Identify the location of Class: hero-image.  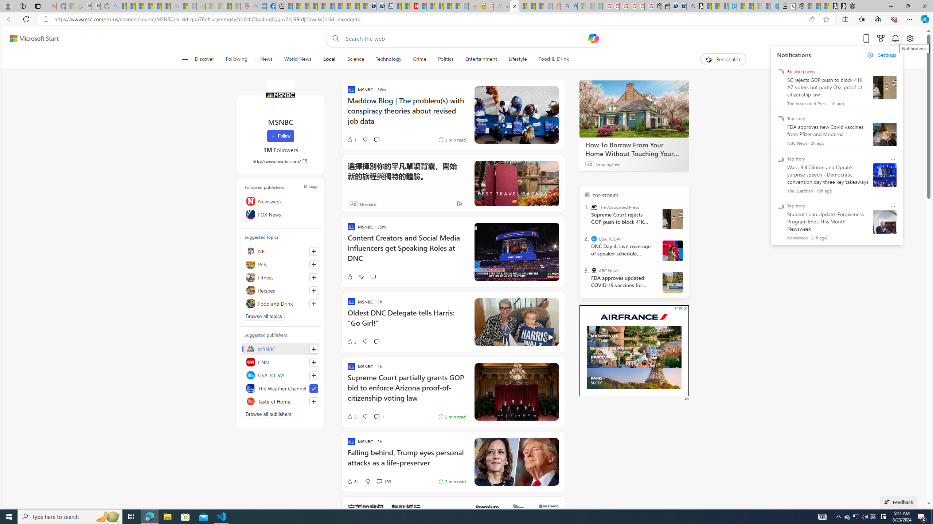
(516, 322).